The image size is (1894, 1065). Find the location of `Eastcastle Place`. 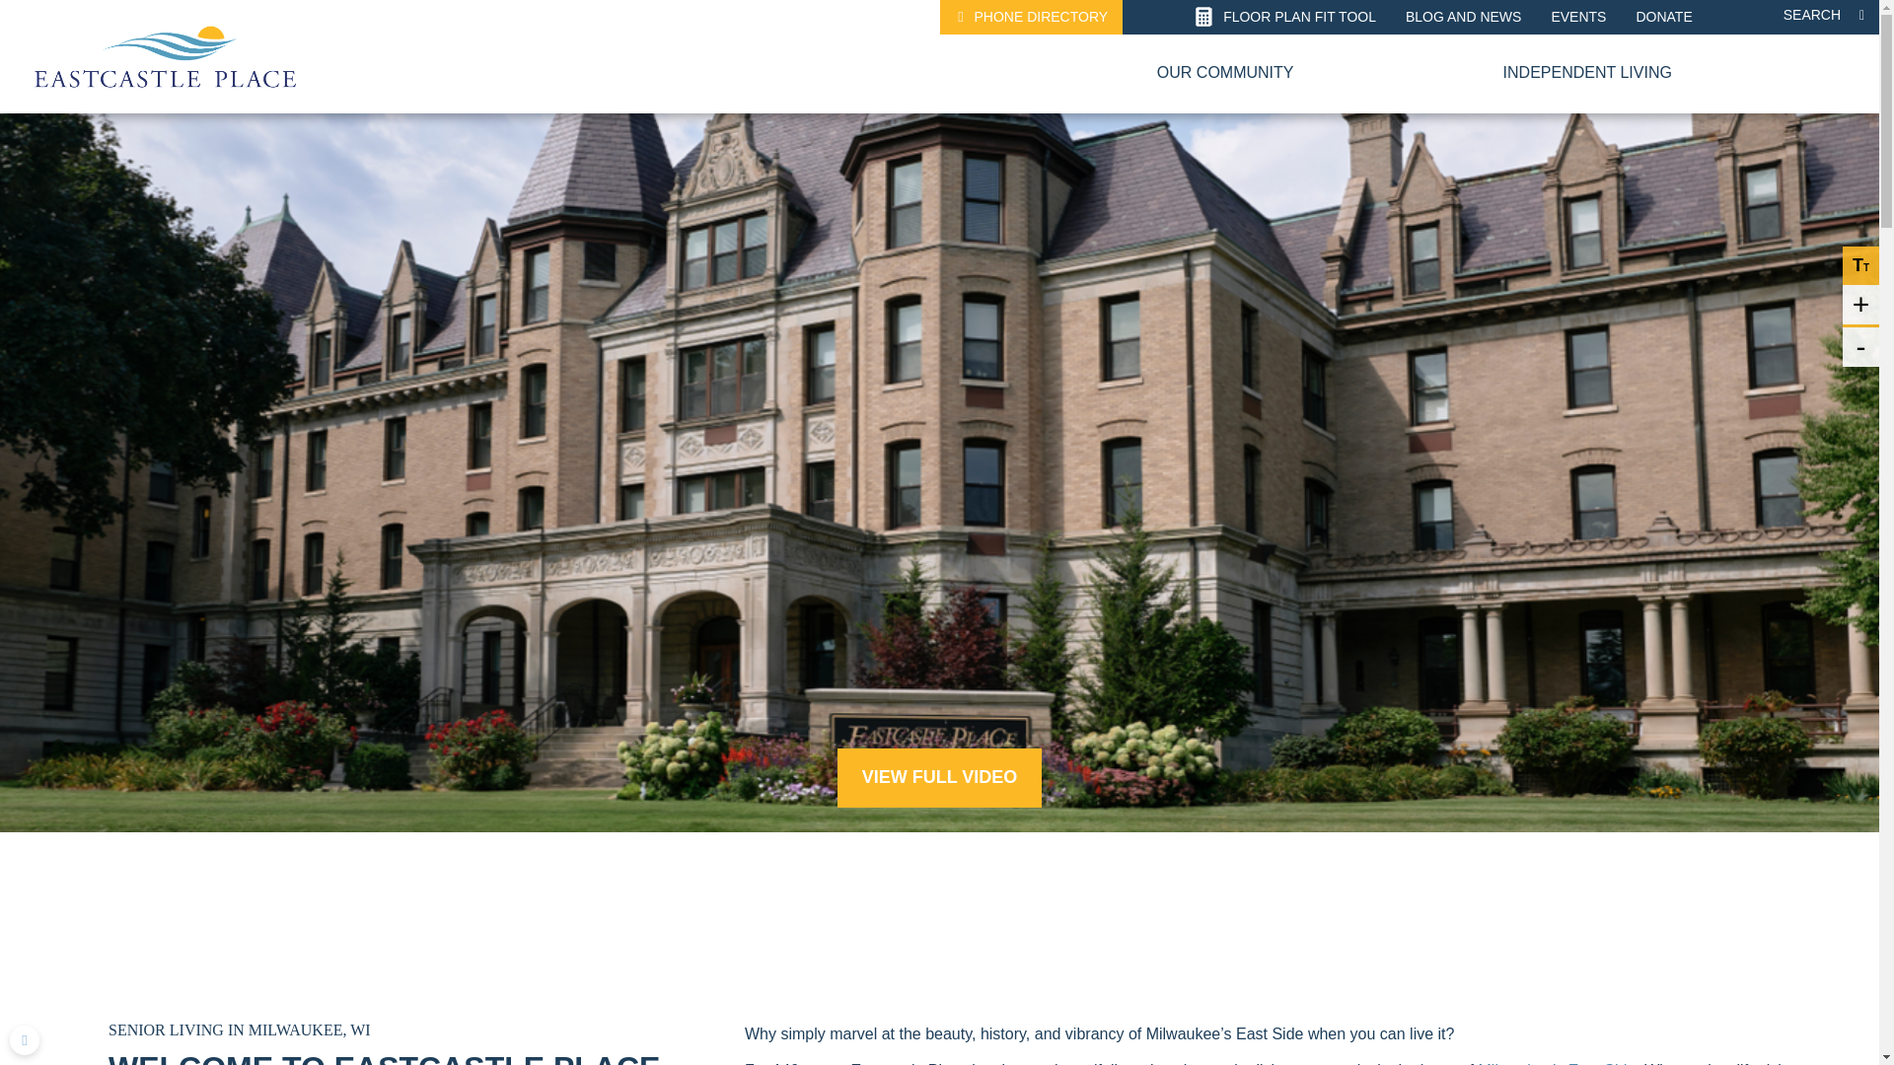

Eastcastle Place is located at coordinates (164, 55).